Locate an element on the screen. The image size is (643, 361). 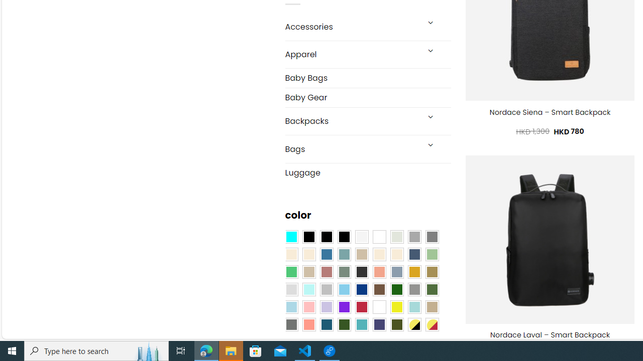
Navy Blue is located at coordinates (362, 290).